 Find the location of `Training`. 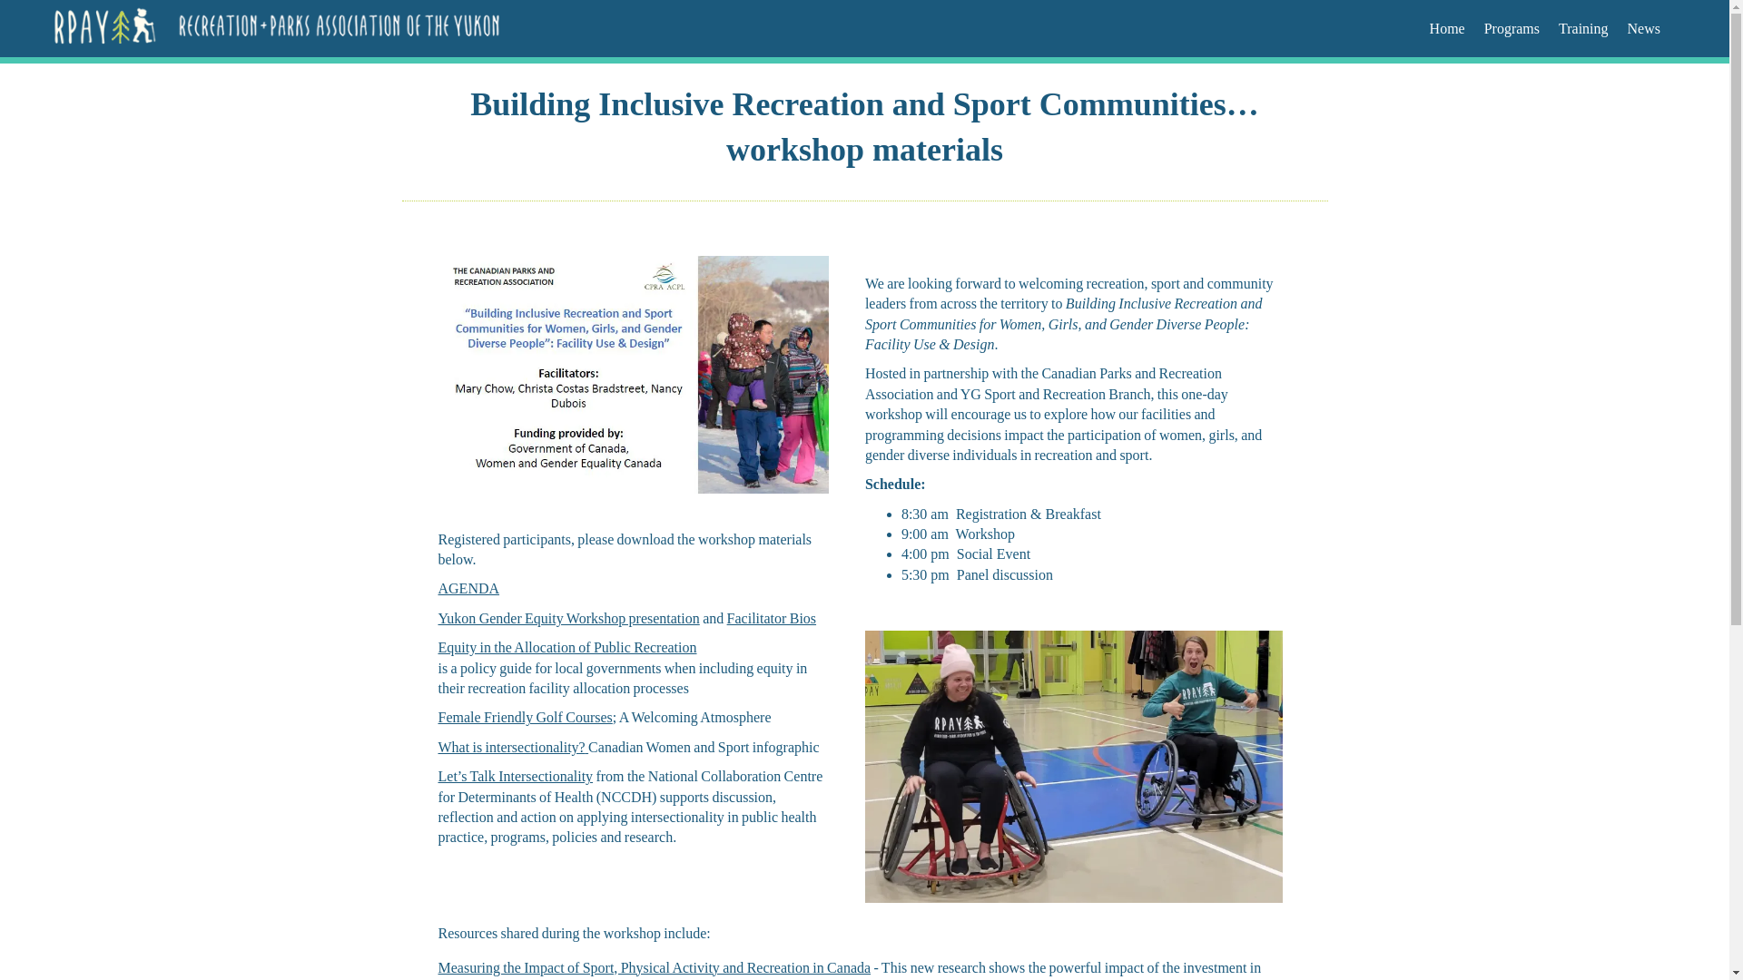

Training is located at coordinates (1583, 29).